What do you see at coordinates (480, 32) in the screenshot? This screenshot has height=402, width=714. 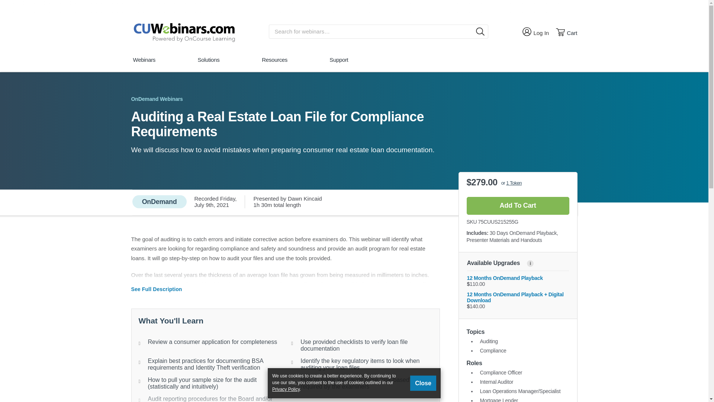 I see `Search` at bounding box center [480, 32].